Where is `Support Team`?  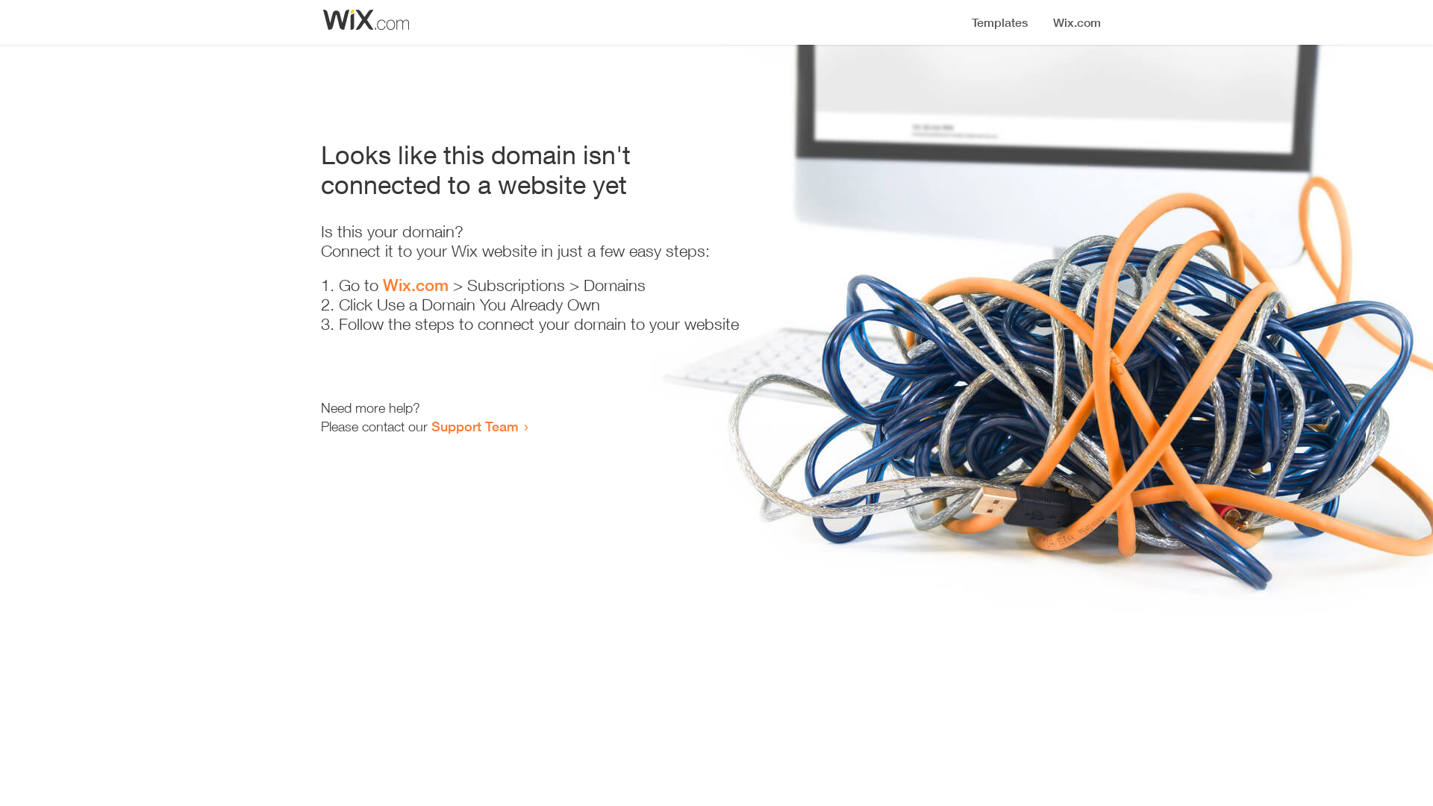 Support Team is located at coordinates (475, 426).